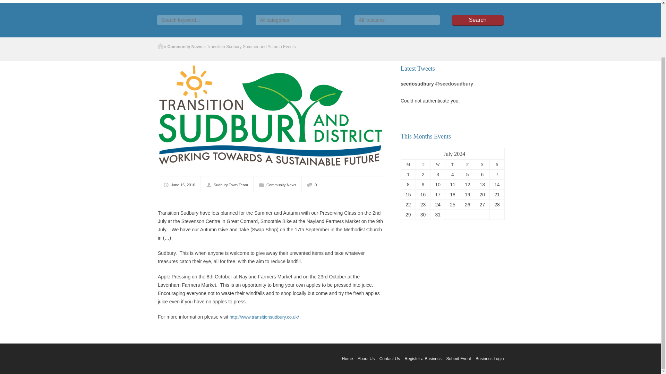 This screenshot has height=374, width=666. I want to click on Business Login, so click(489, 359).